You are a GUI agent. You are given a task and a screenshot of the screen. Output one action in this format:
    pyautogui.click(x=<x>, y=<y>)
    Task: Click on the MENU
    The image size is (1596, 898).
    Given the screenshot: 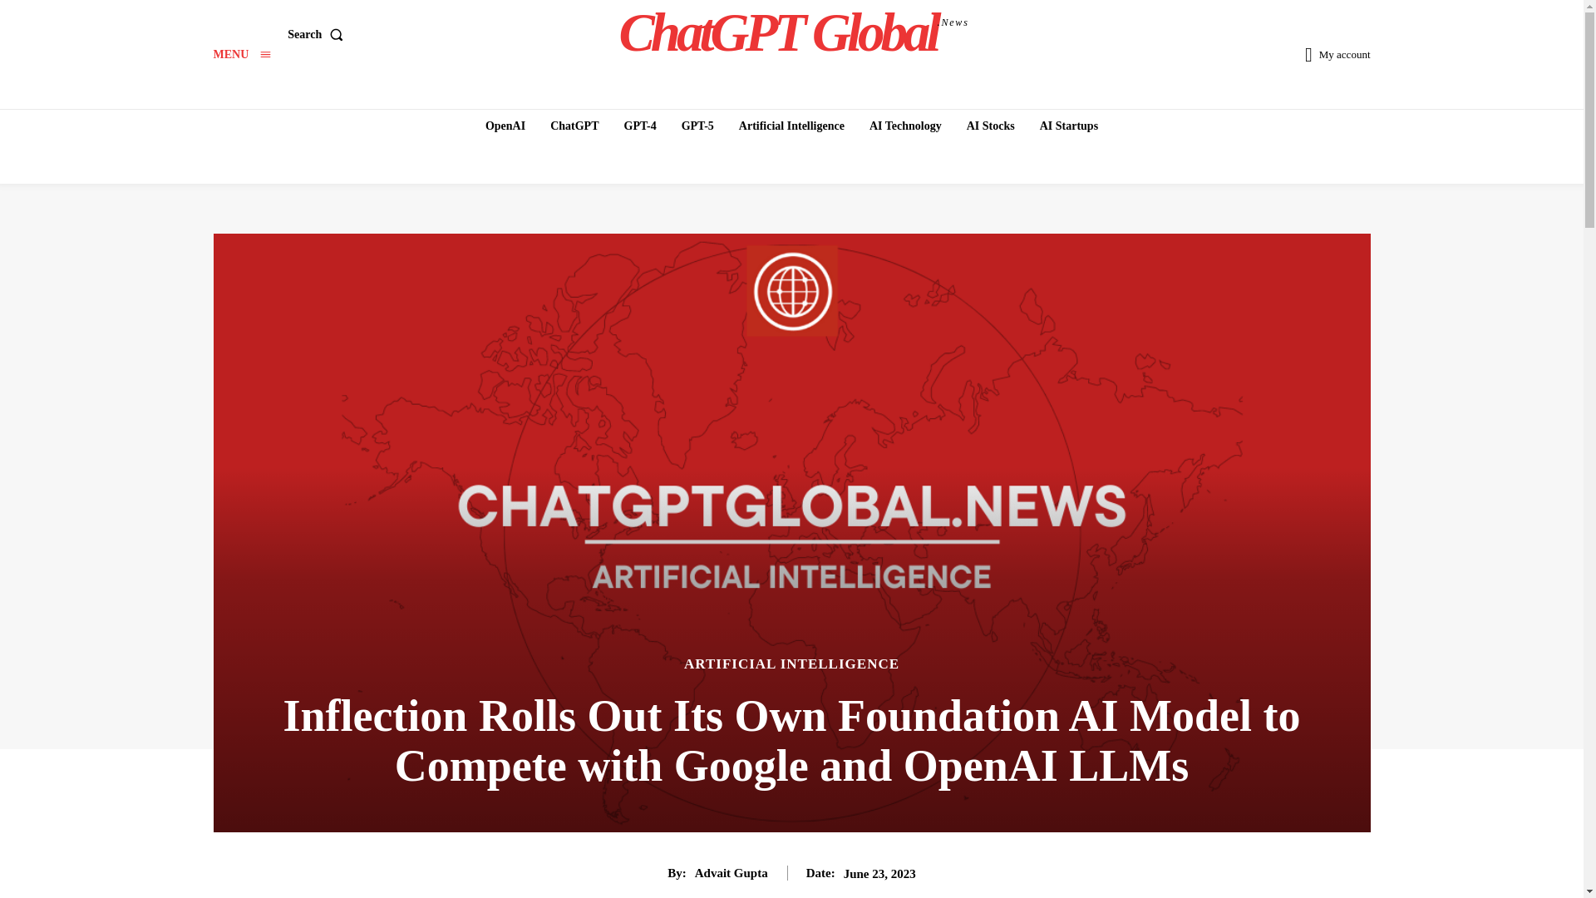 What is the action you would take?
    pyautogui.click(x=505, y=126)
    